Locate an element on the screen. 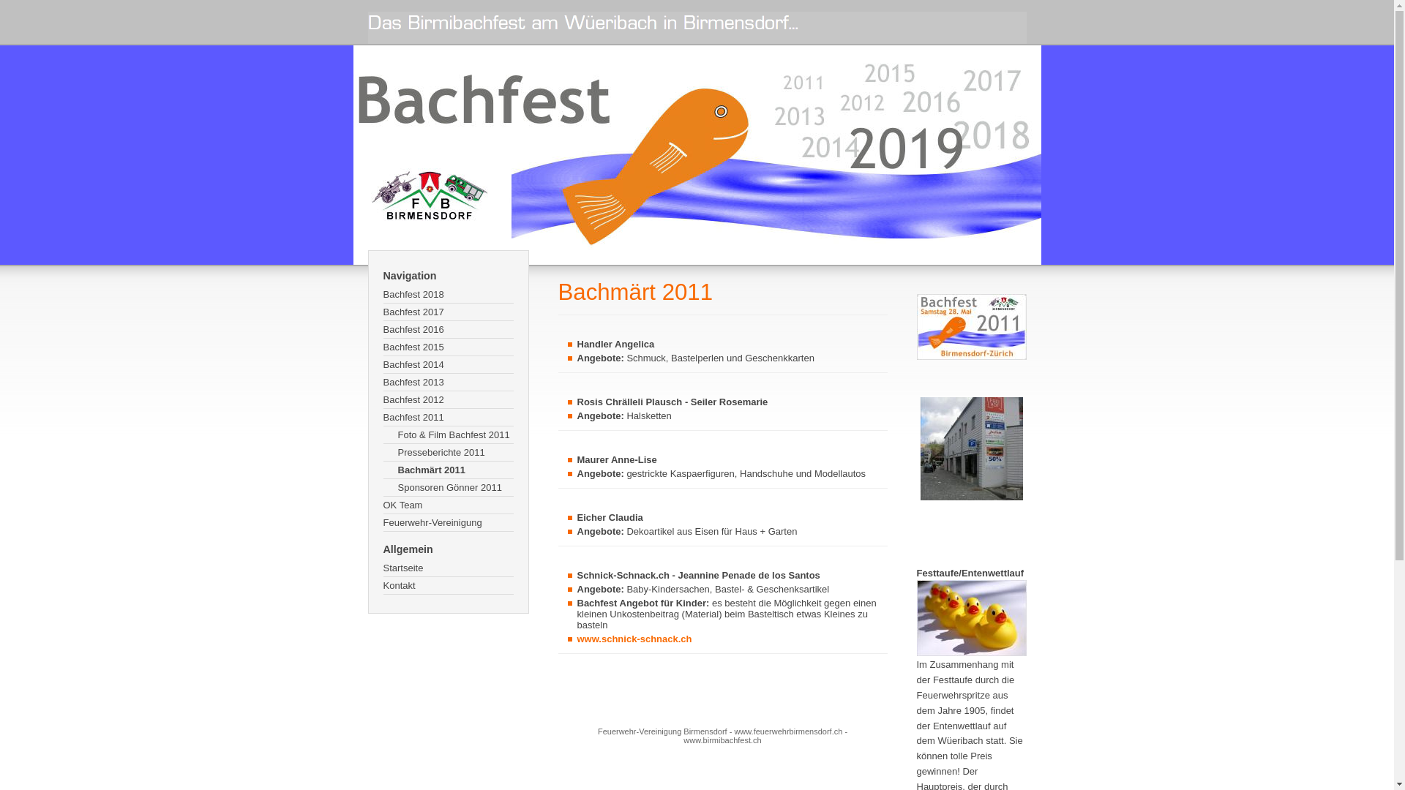 Image resolution: width=1405 pixels, height=790 pixels. OK Team is located at coordinates (449, 505).